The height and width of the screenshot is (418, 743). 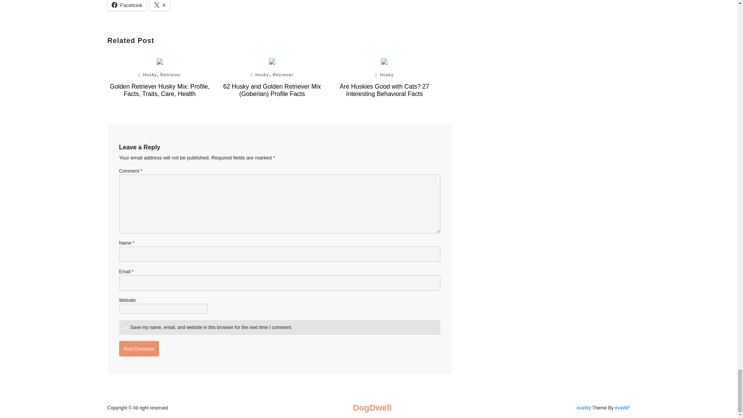 I want to click on yes, so click(x=125, y=327).